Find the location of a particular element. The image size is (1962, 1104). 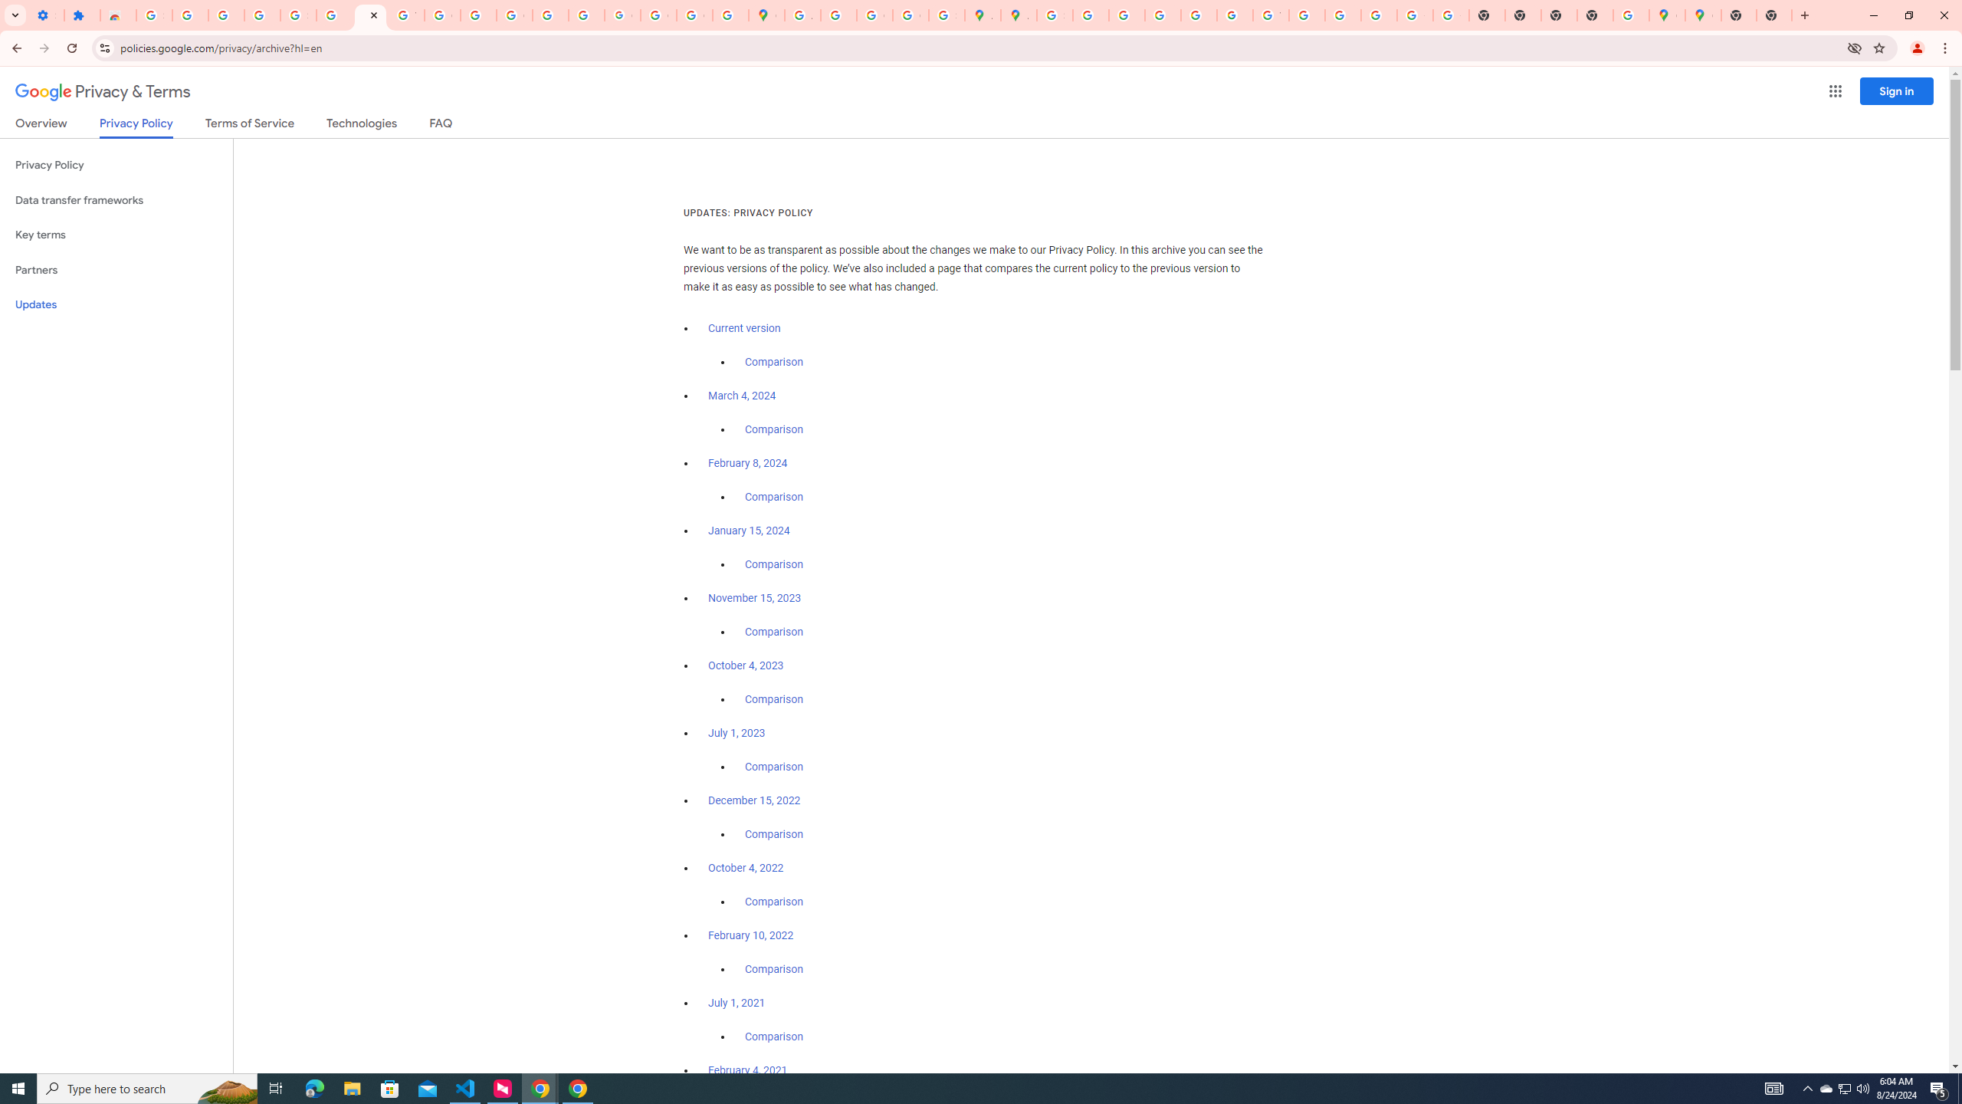

Reviews: Helix Fruit Jump Arcade Game is located at coordinates (118, 15).